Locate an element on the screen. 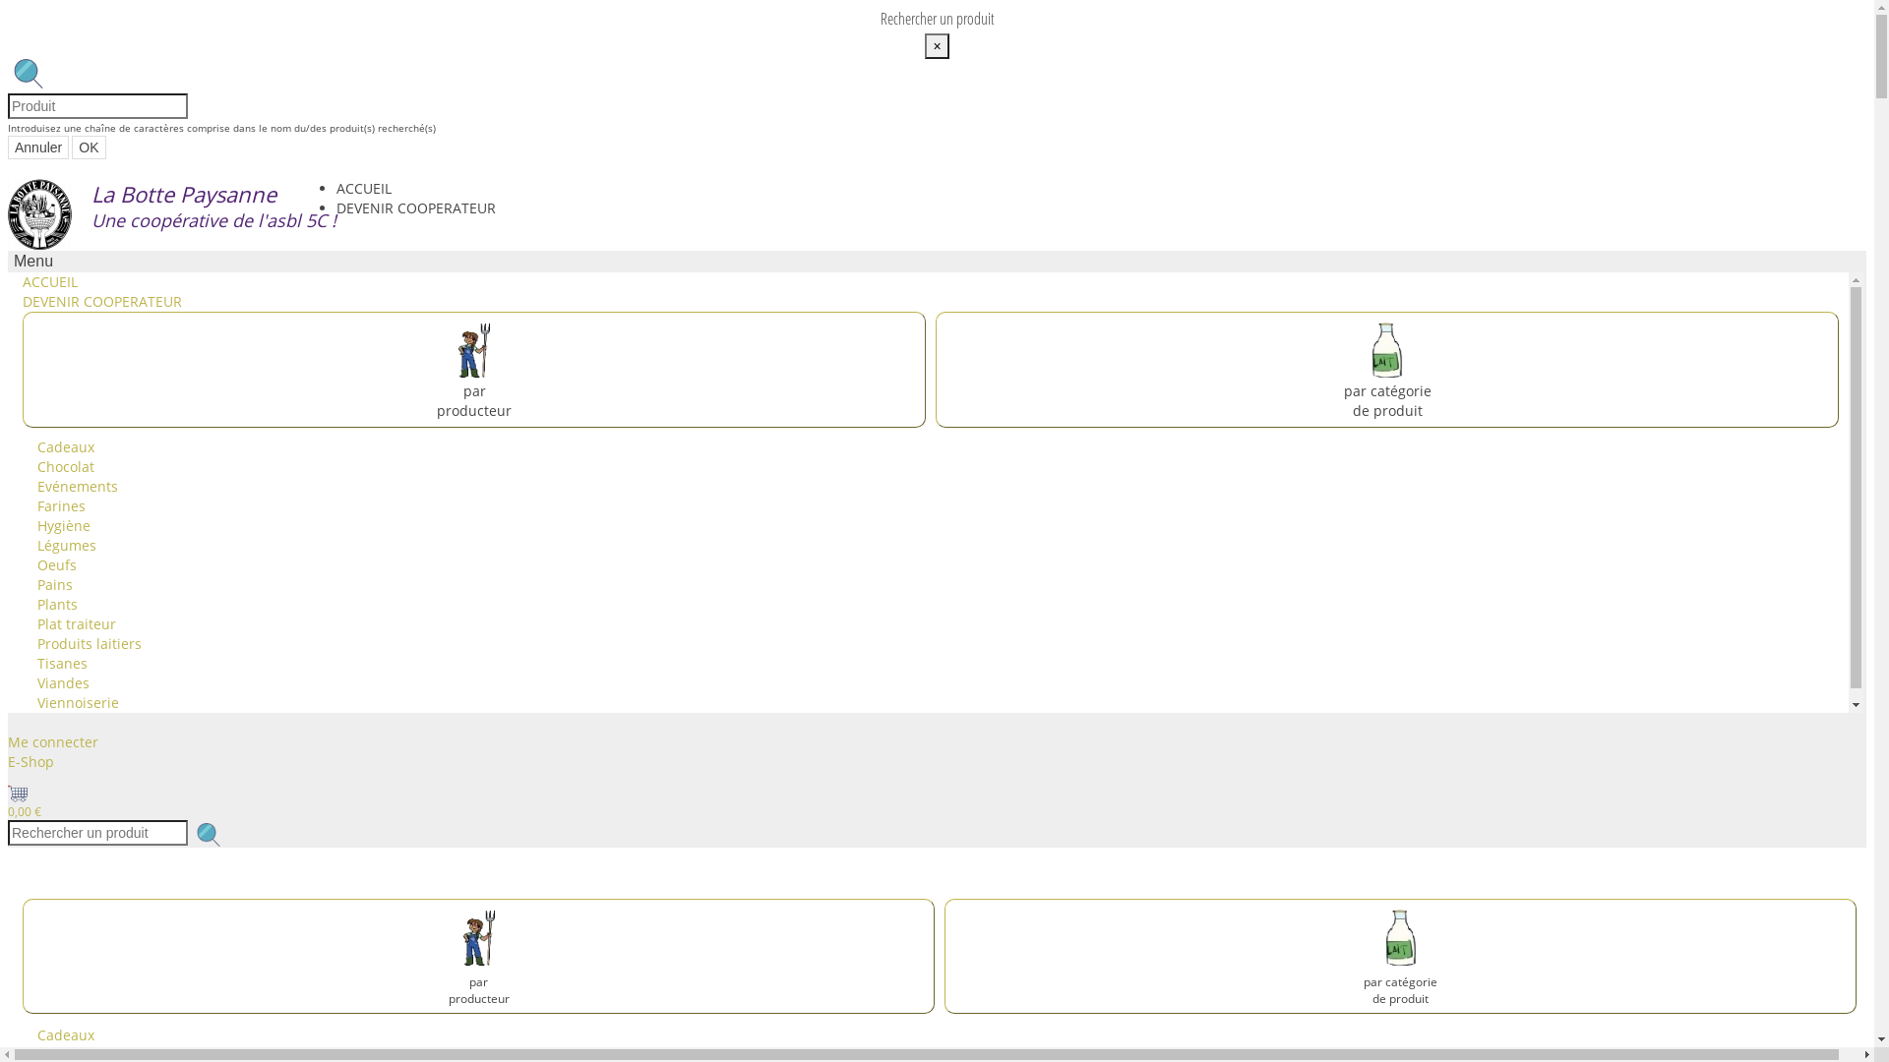  Annuler is located at coordinates (38, 147).